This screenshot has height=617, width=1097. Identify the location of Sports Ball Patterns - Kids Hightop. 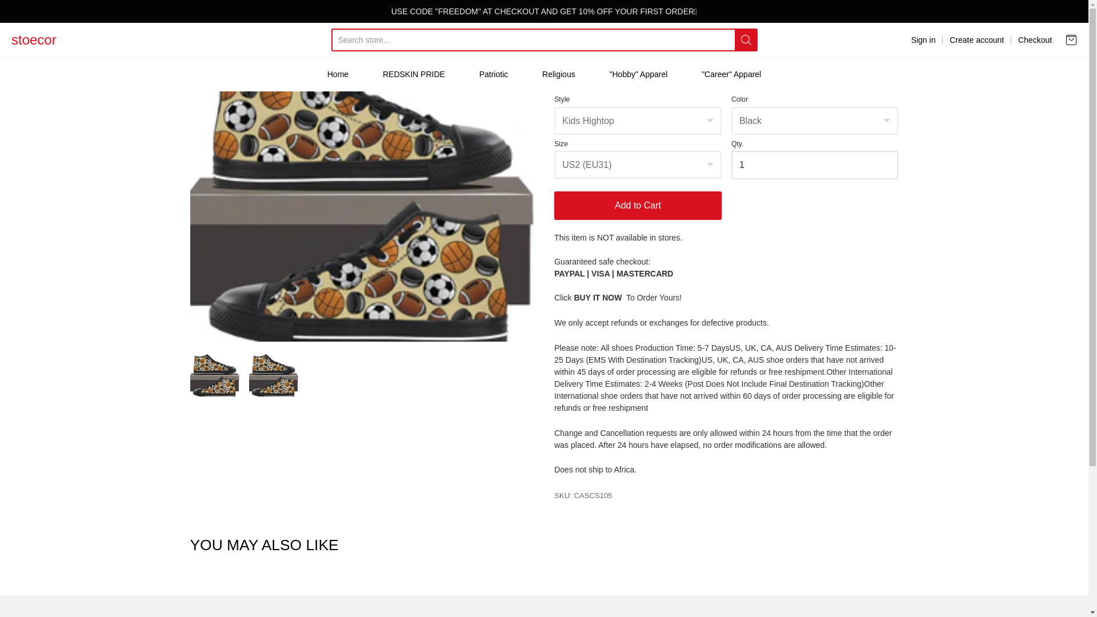
(265, 33).